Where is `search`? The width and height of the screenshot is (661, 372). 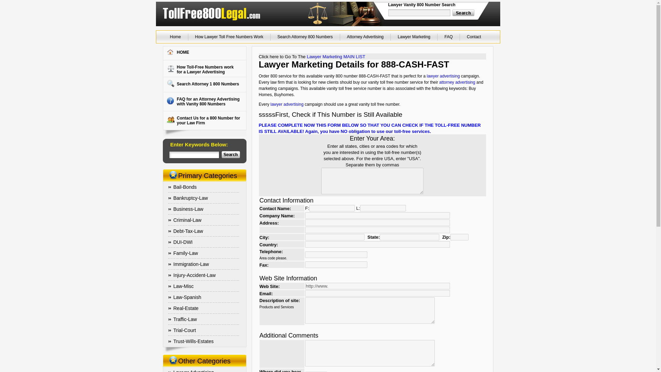
search is located at coordinates (201, 84).